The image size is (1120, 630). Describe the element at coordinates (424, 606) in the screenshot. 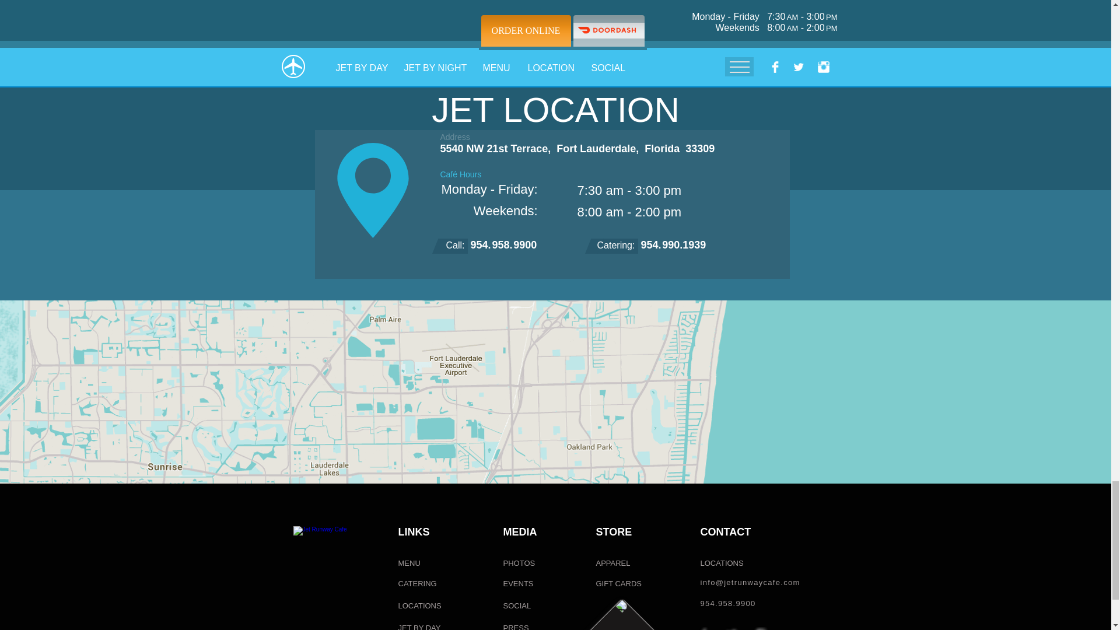

I see `LOCATIONS` at that location.